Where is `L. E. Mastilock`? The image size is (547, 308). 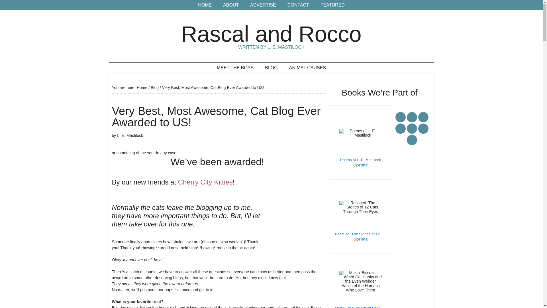 L. E. Mastilock is located at coordinates (130, 135).